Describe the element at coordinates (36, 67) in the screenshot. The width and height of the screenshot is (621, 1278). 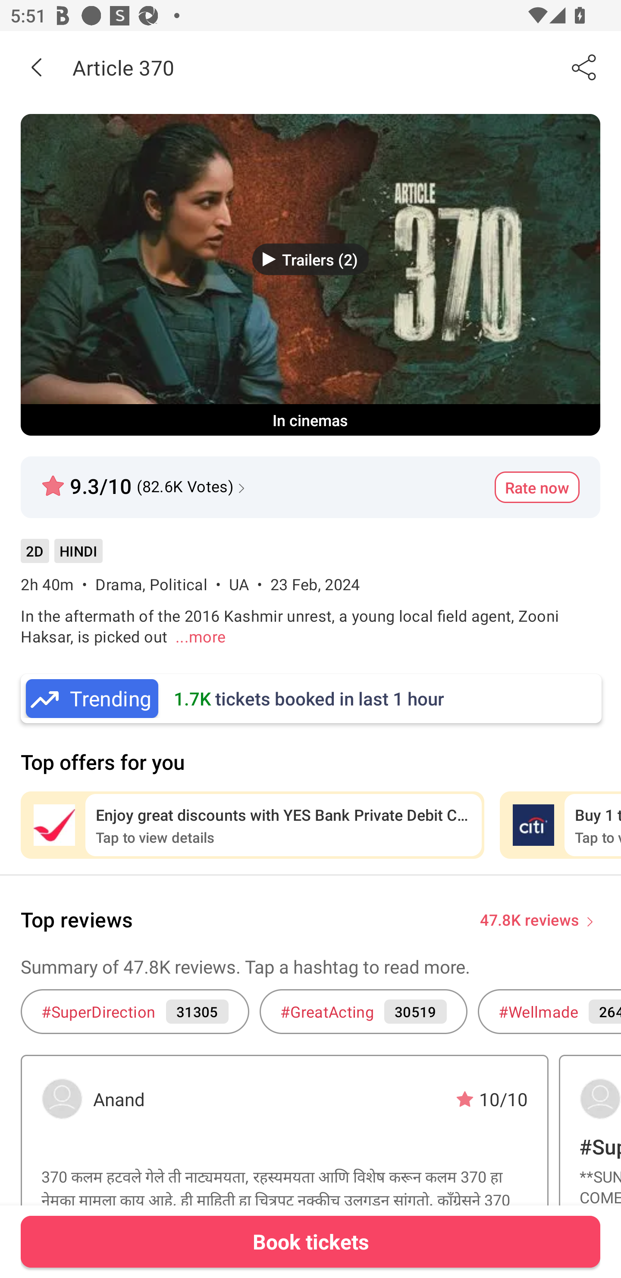
I see `Back` at that location.